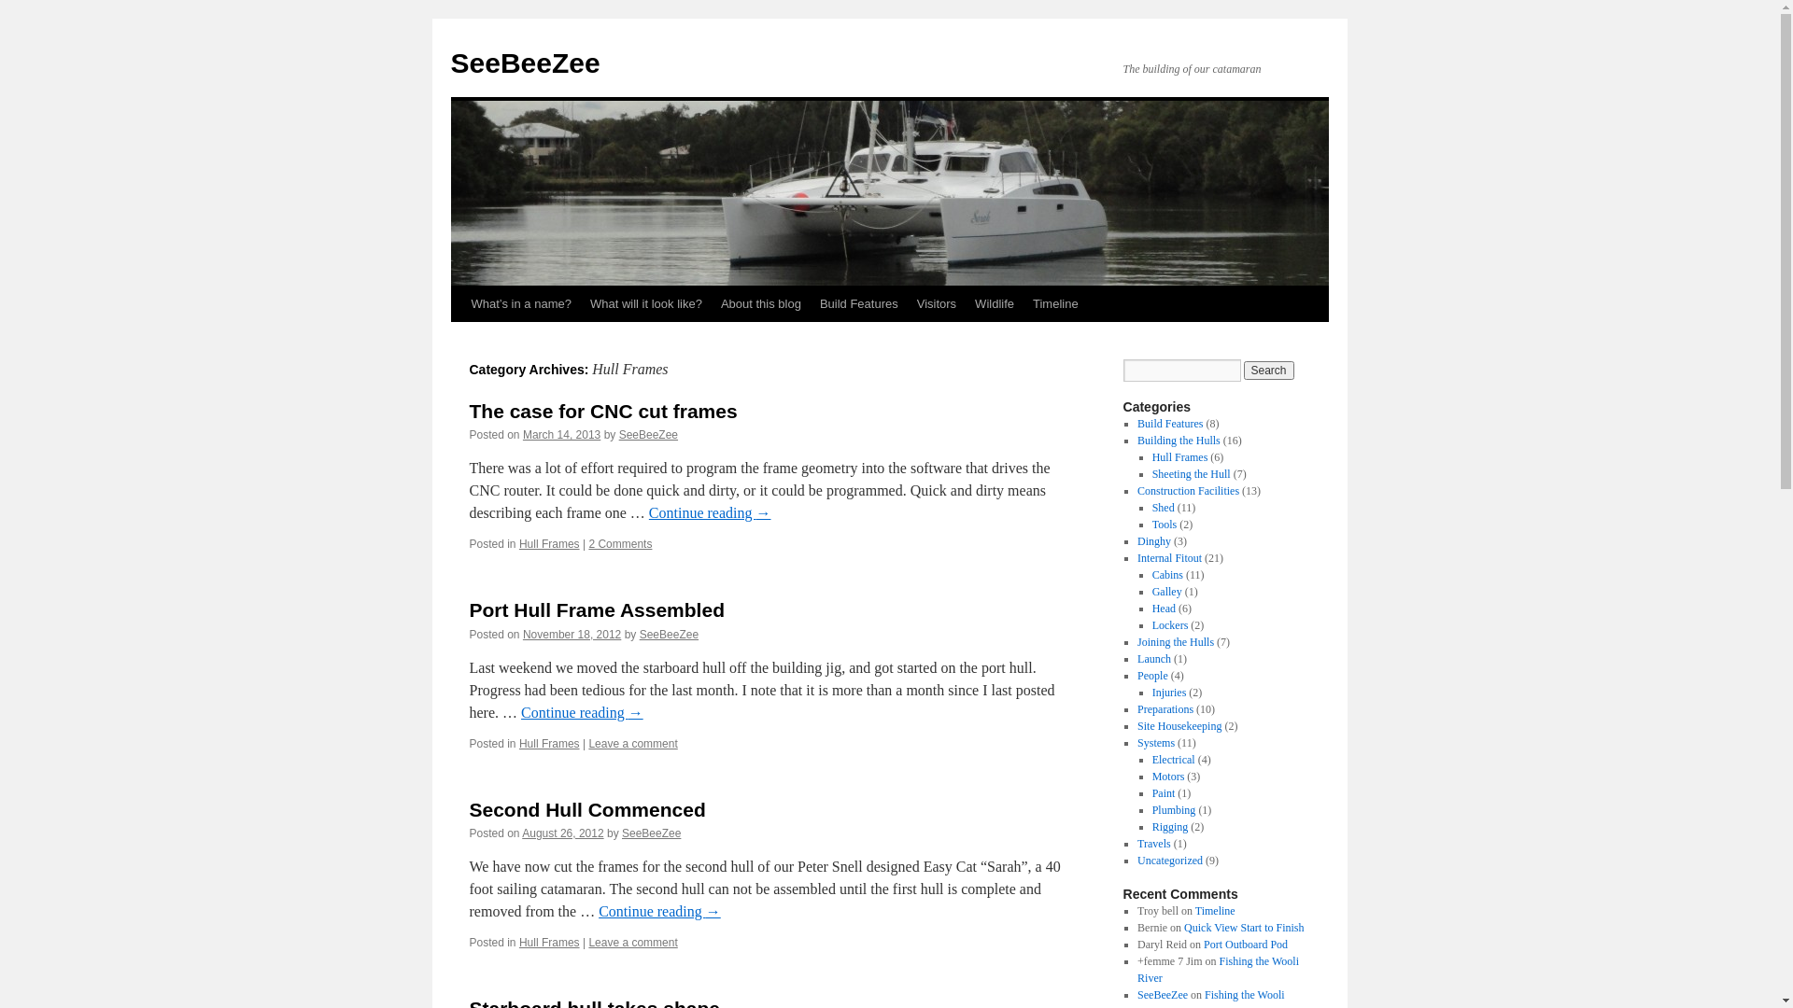  Describe the element at coordinates (1192, 474) in the screenshot. I see `Sheeting the Hull` at that location.